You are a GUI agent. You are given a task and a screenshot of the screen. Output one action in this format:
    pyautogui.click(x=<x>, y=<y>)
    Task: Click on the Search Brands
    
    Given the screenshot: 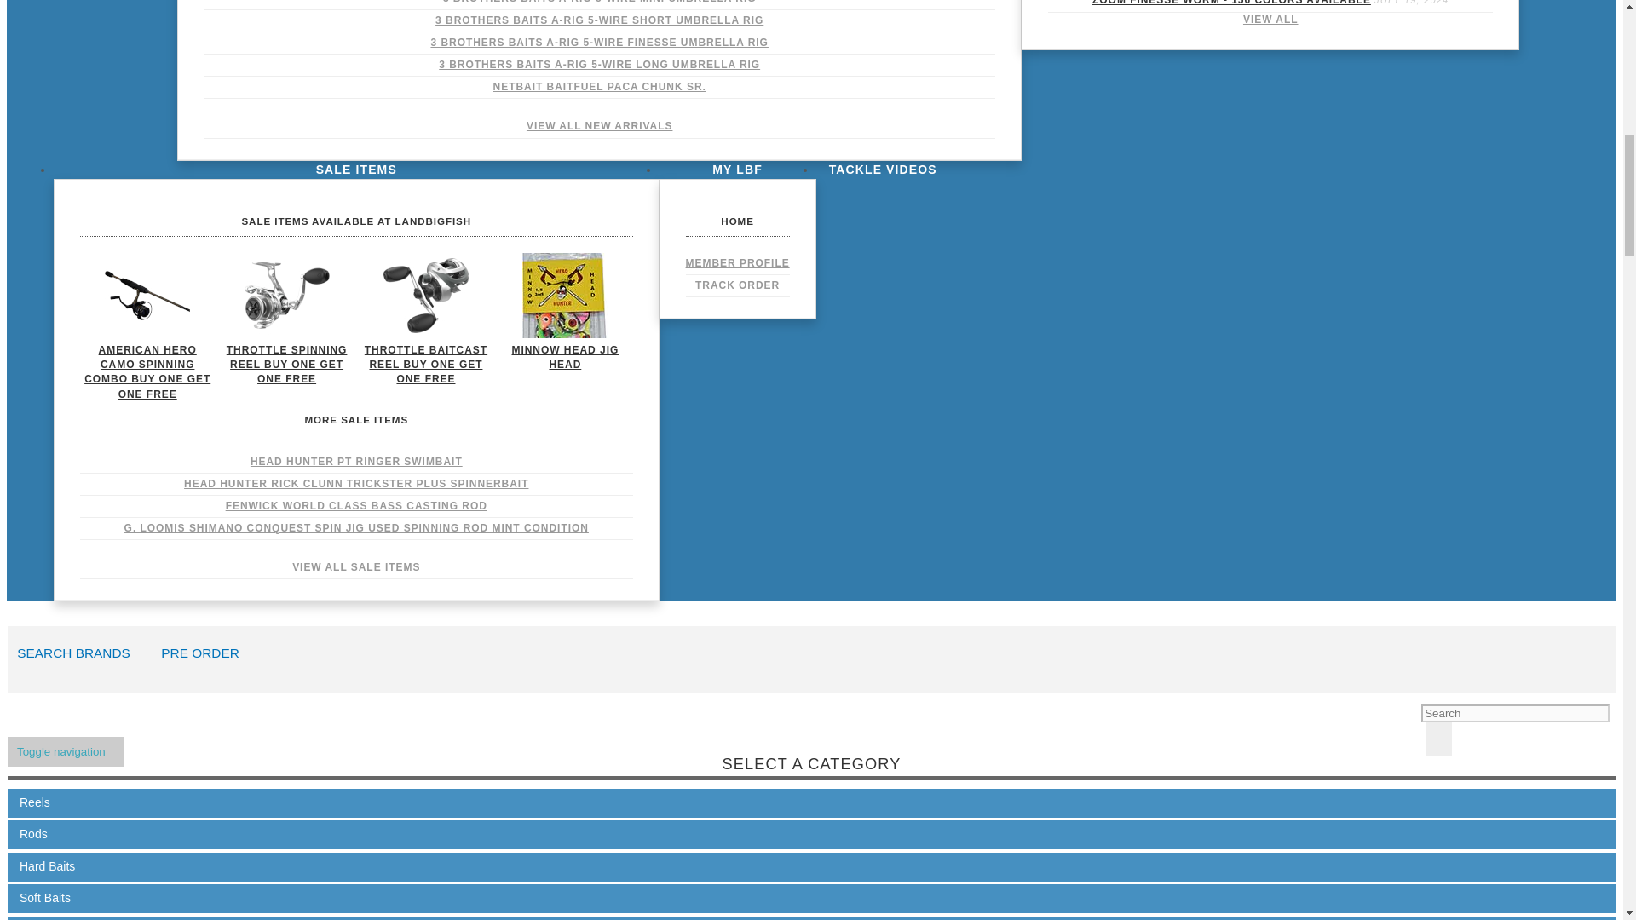 What is the action you would take?
    pyautogui.click(x=78, y=658)
    